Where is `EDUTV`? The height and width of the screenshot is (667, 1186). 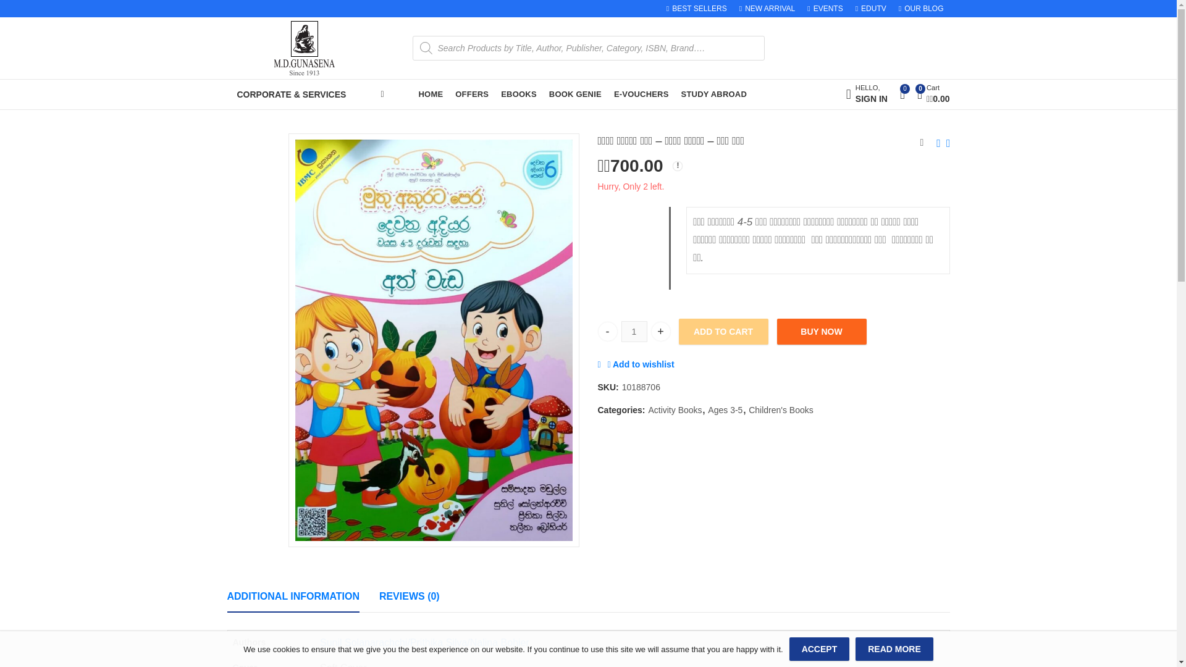
EDUTV is located at coordinates (472, 94).